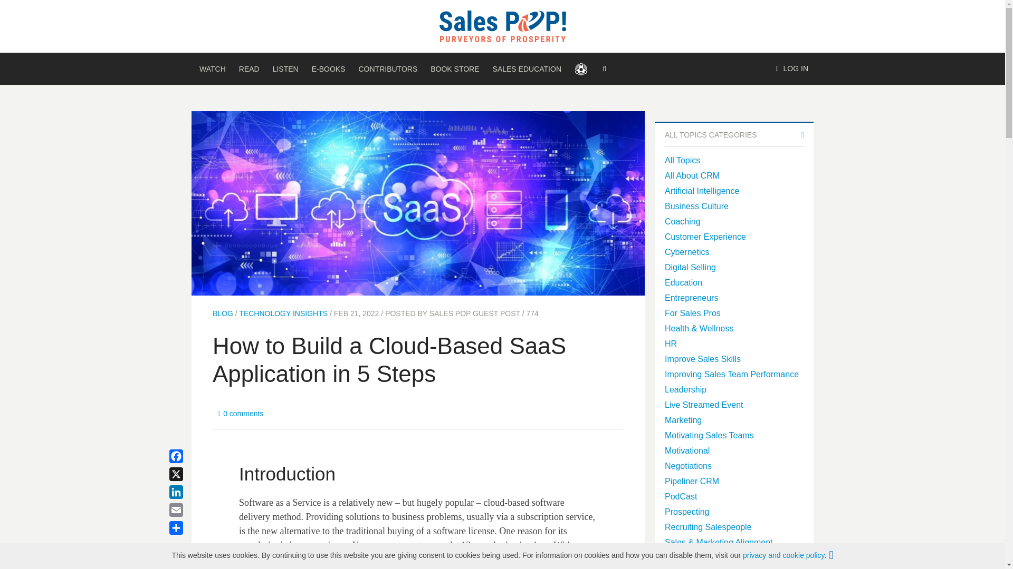 The image size is (1013, 569). Describe the element at coordinates (241, 414) in the screenshot. I see `0 comments` at that location.